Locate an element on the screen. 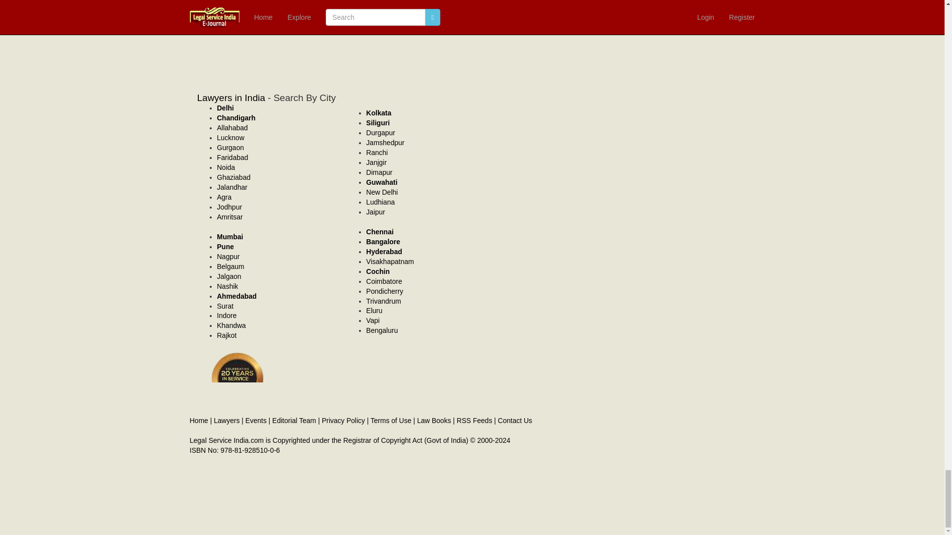  Lucknow is located at coordinates (231, 138).